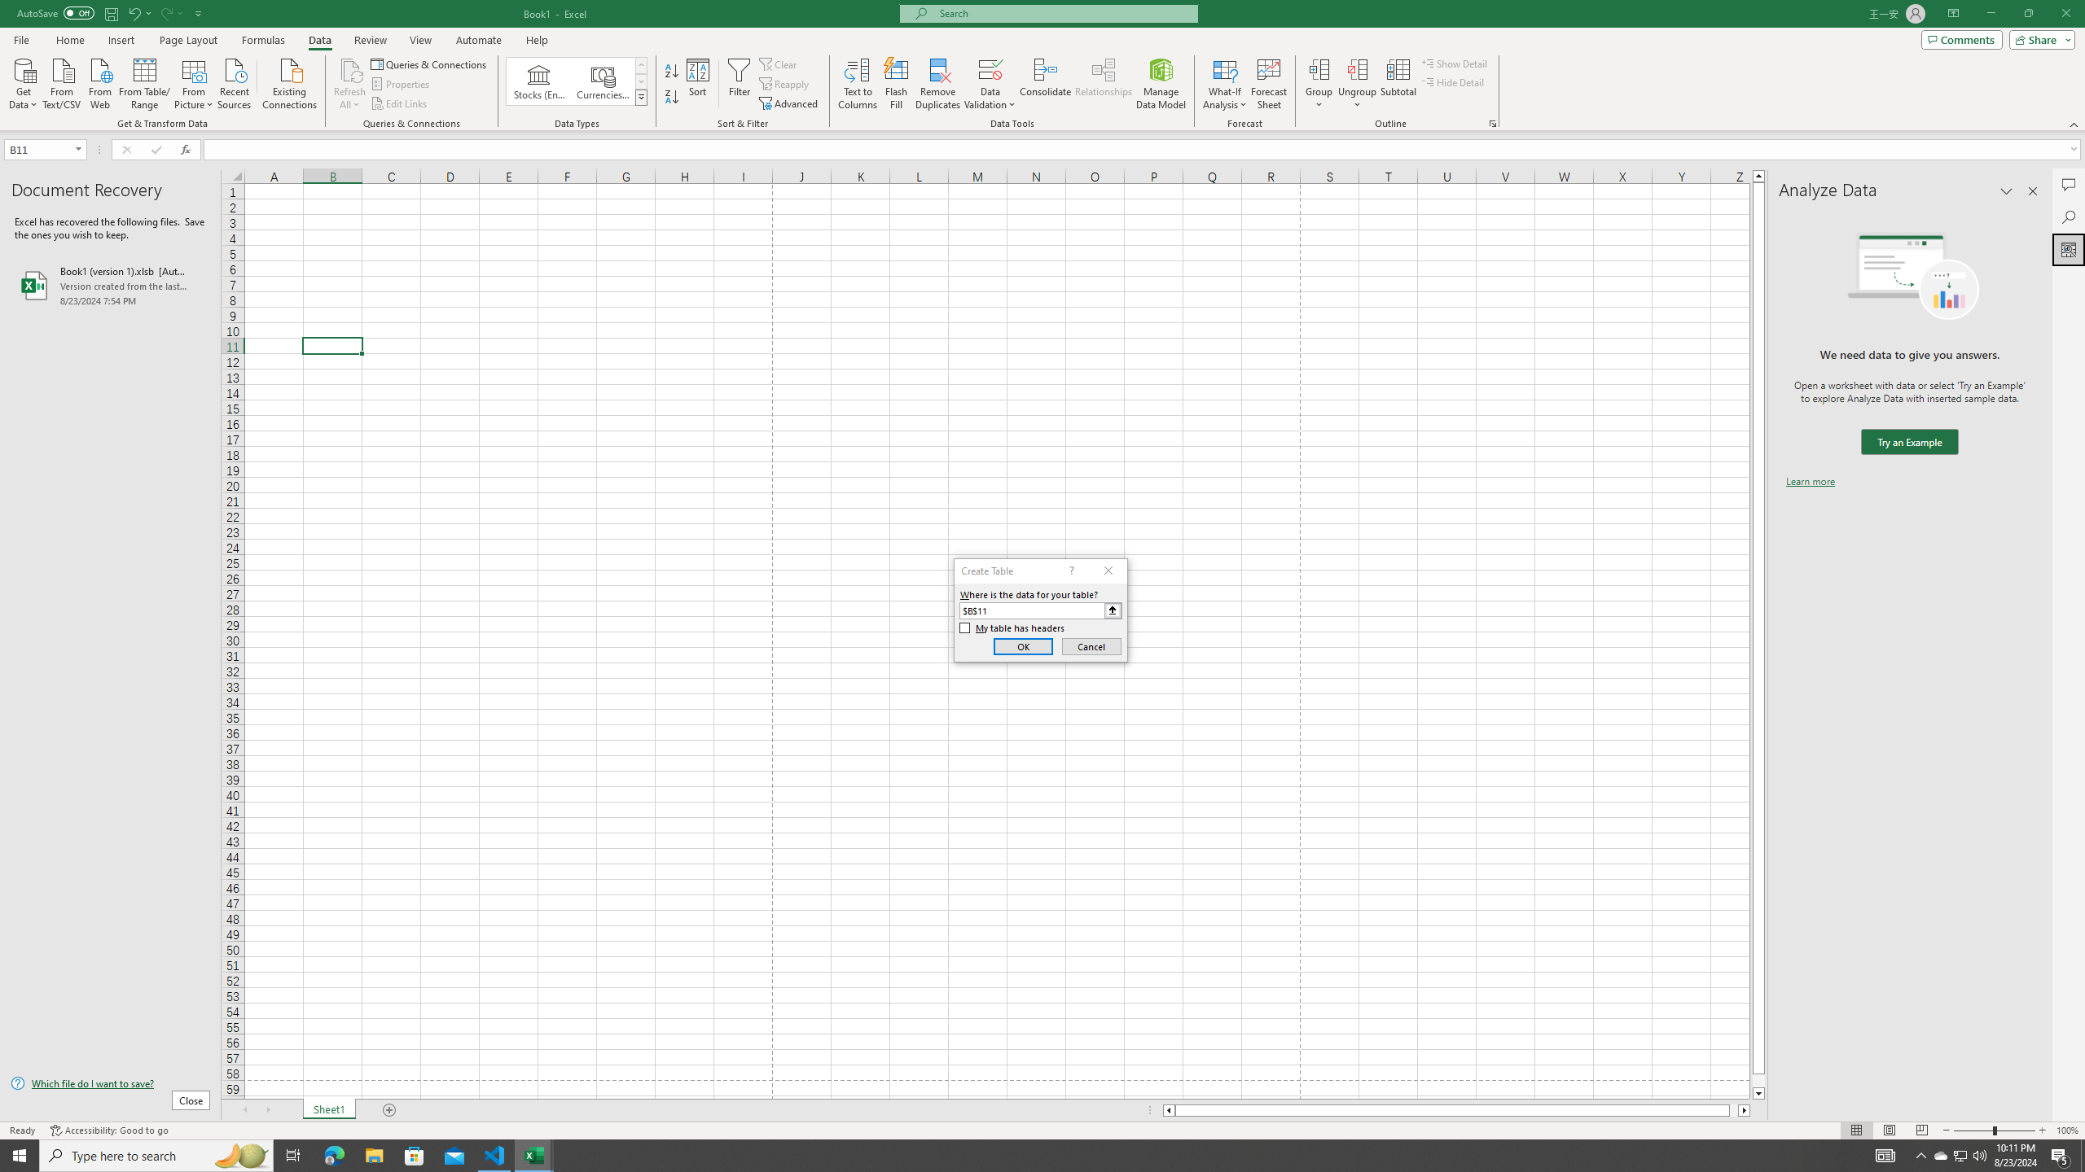 The width and height of the screenshot is (2085, 1172). Describe the element at coordinates (110, 1084) in the screenshot. I see `Which file do I want to save?` at that location.